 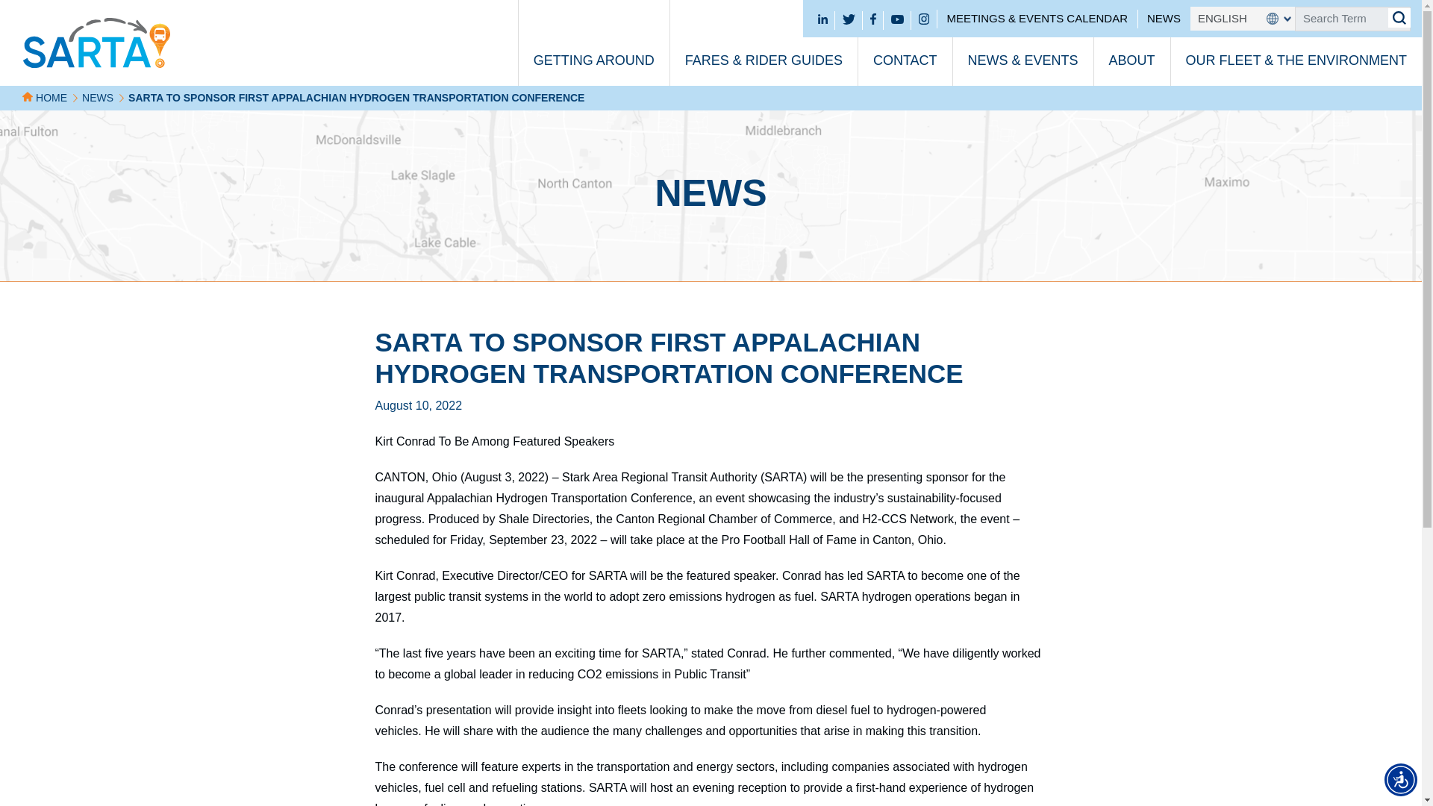 I want to click on Accessibility Menu, so click(x=1400, y=779).